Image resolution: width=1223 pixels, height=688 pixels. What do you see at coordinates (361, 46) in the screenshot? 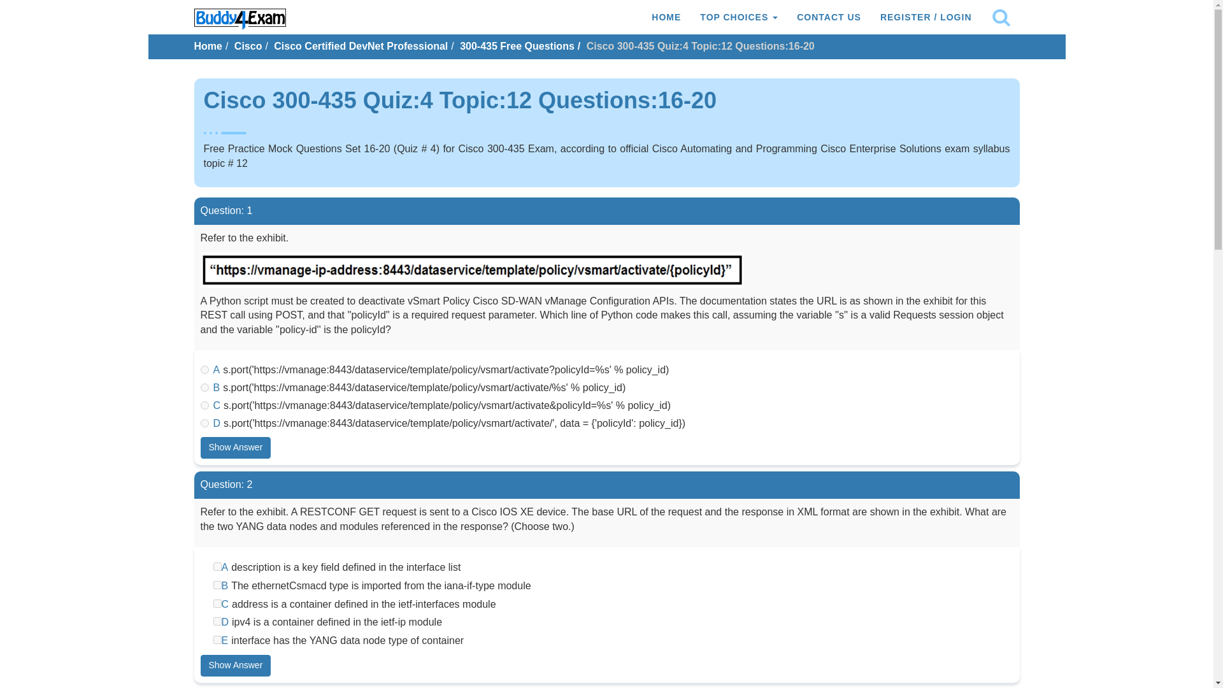
I see `Cisco Certified DevNet Professional` at bounding box center [361, 46].